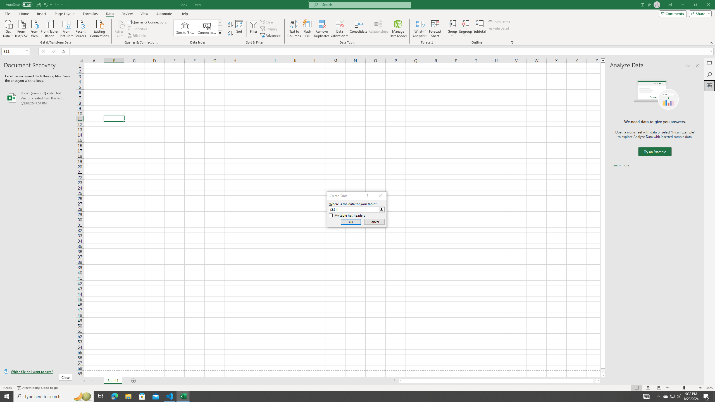  Describe the element at coordinates (603, 371) in the screenshot. I see `Page down` at that location.